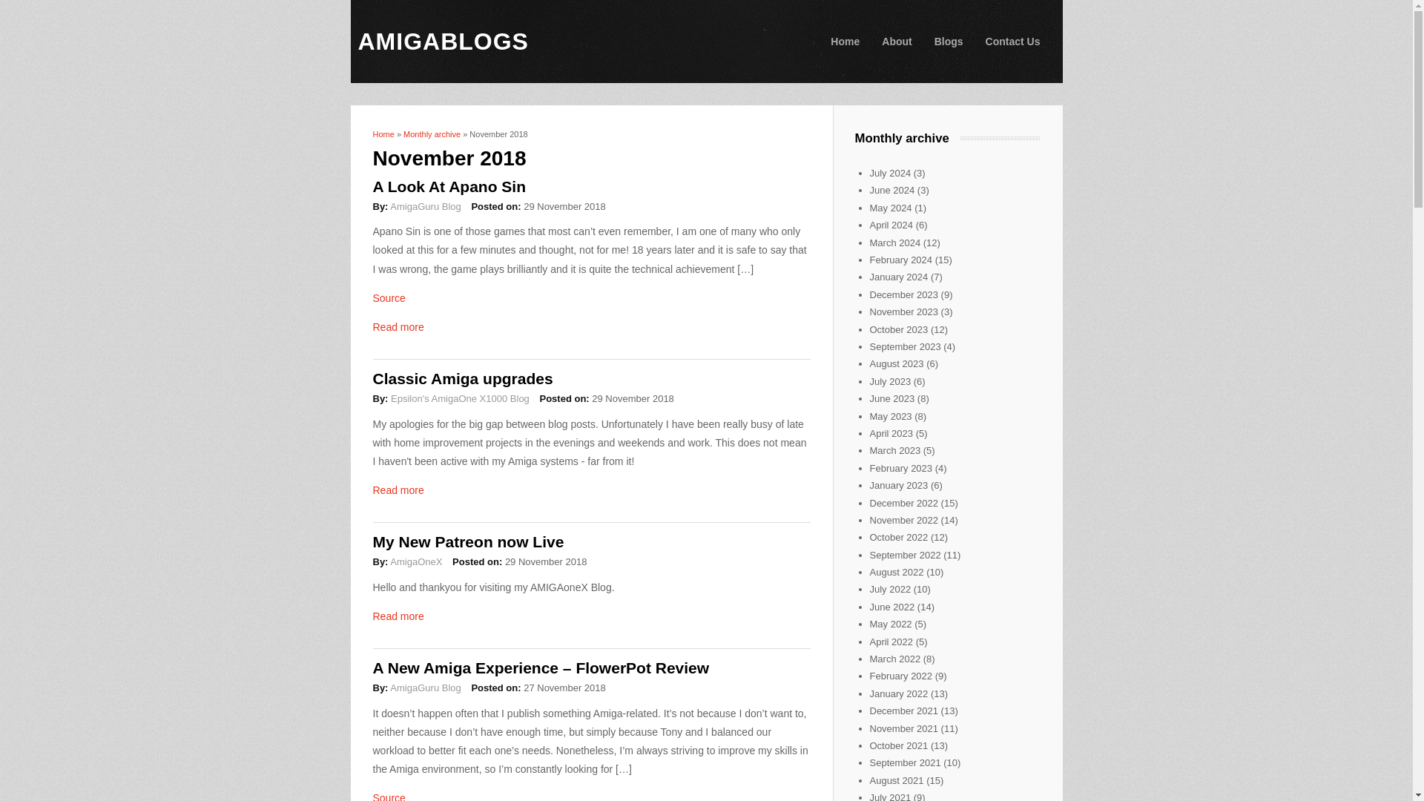 This screenshot has width=1424, height=801. Describe the element at coordinates (432, 133) in the screenshot. I see `Monthly archive` at that location.